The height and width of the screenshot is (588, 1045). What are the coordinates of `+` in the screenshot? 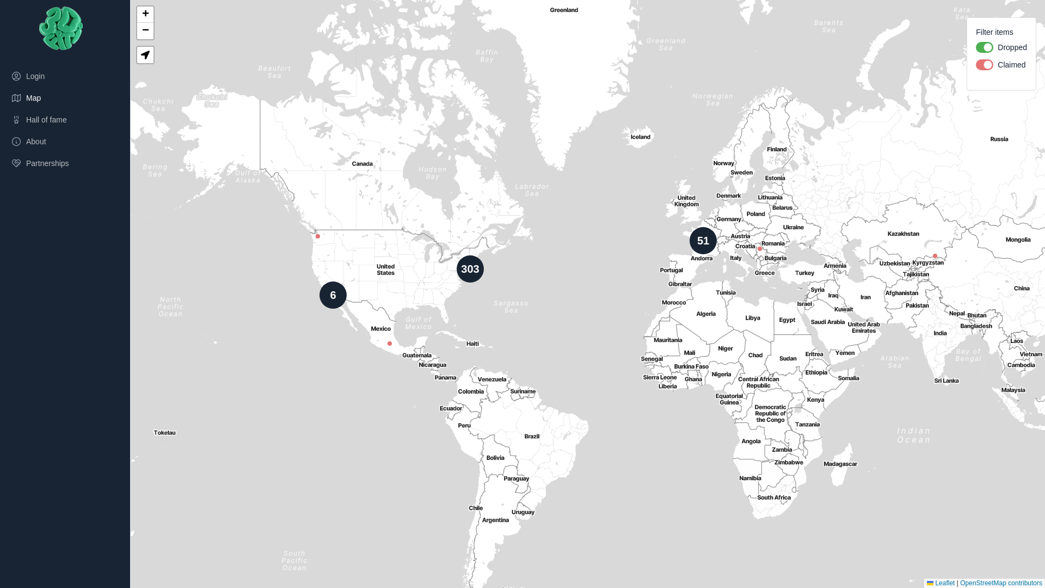 It's located at (145, 15).